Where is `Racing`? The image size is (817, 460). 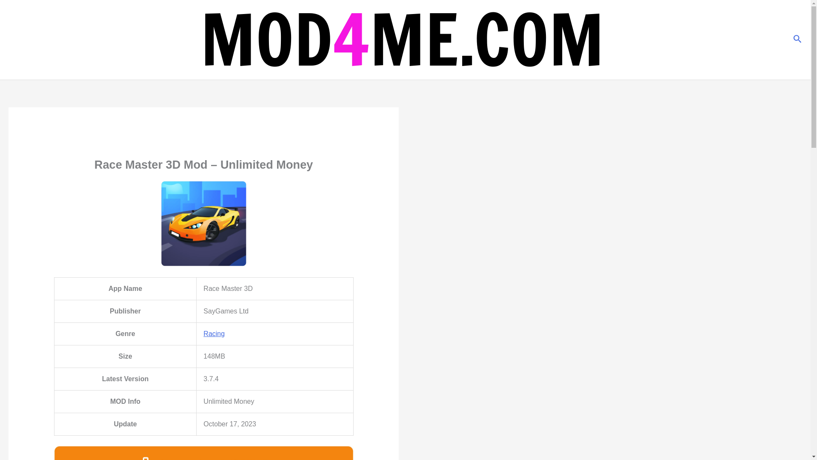 Racing is located at coordinates (214, 333).